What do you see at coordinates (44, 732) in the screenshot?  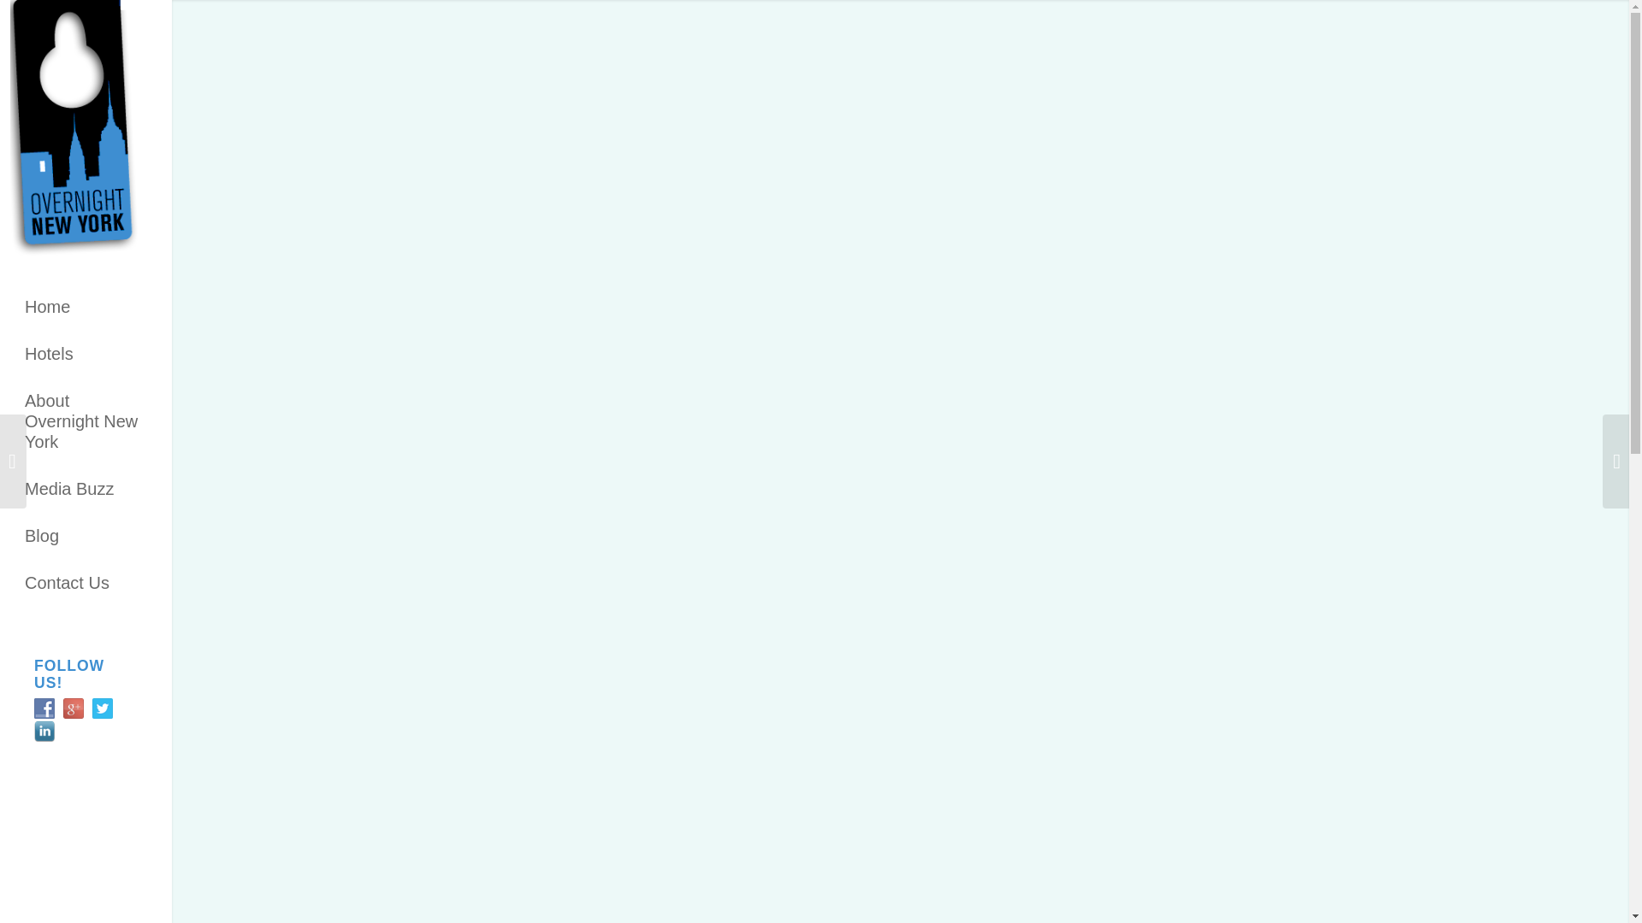 I see `Follow Us on LinkedIn` at bounding box center [44, 732].